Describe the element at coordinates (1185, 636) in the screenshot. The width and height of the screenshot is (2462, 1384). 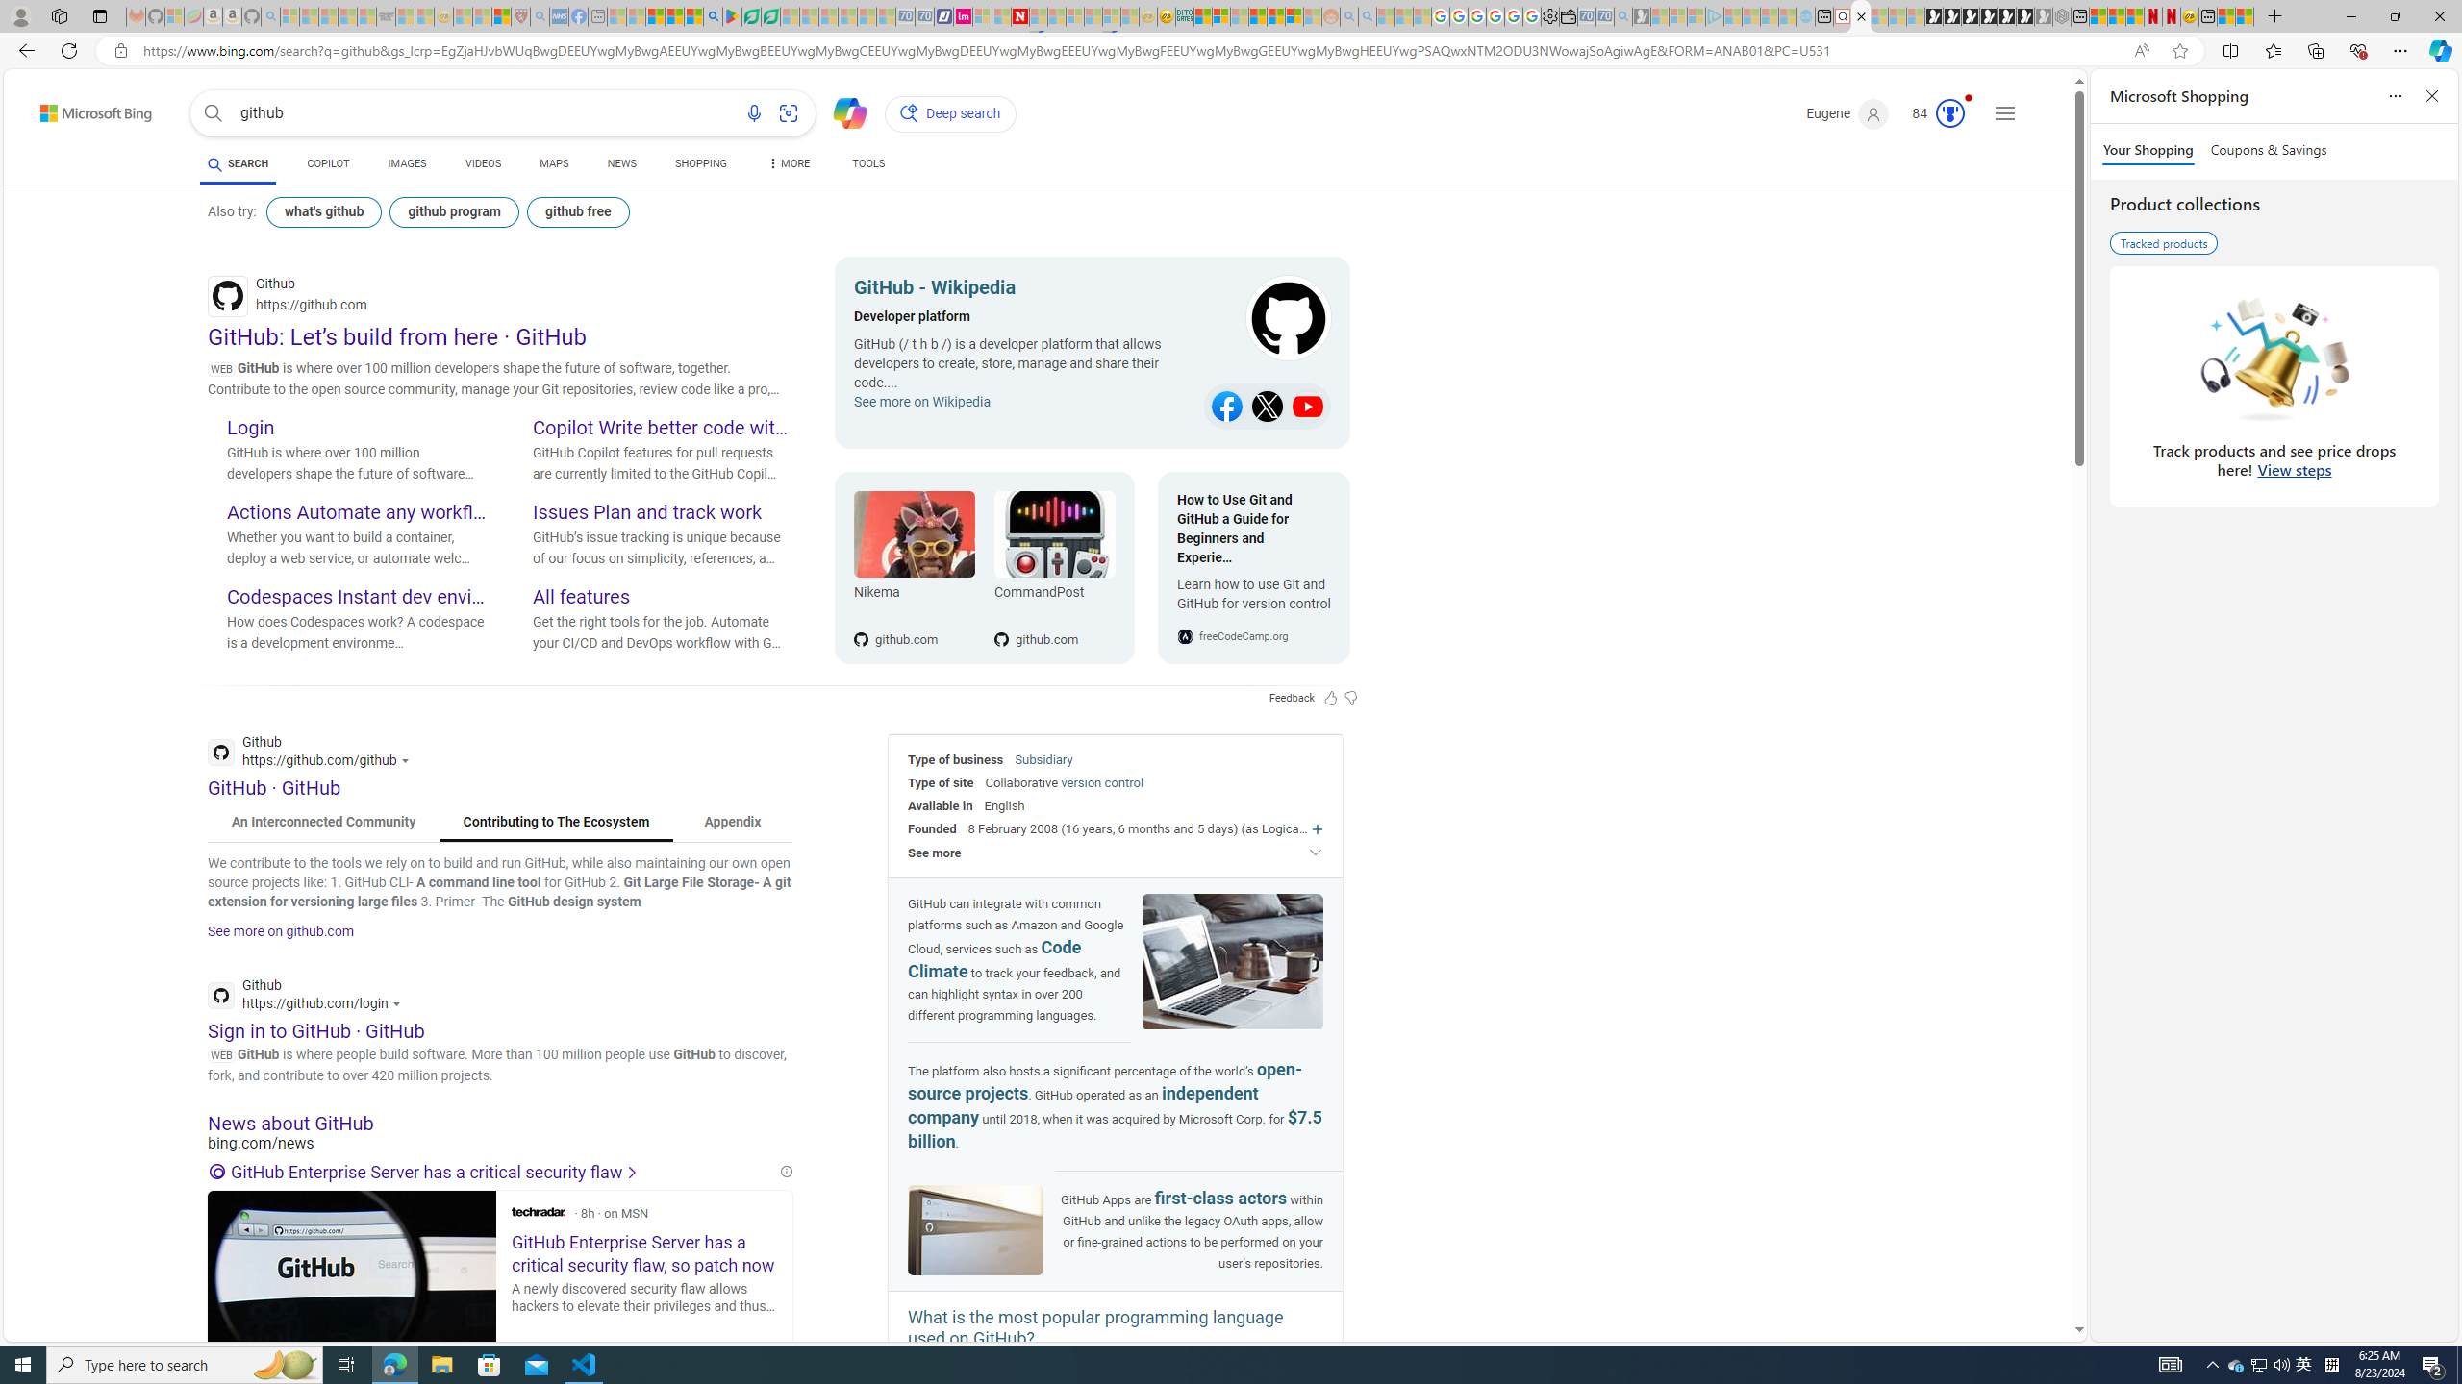
I see `Global Web Icon` at that location.